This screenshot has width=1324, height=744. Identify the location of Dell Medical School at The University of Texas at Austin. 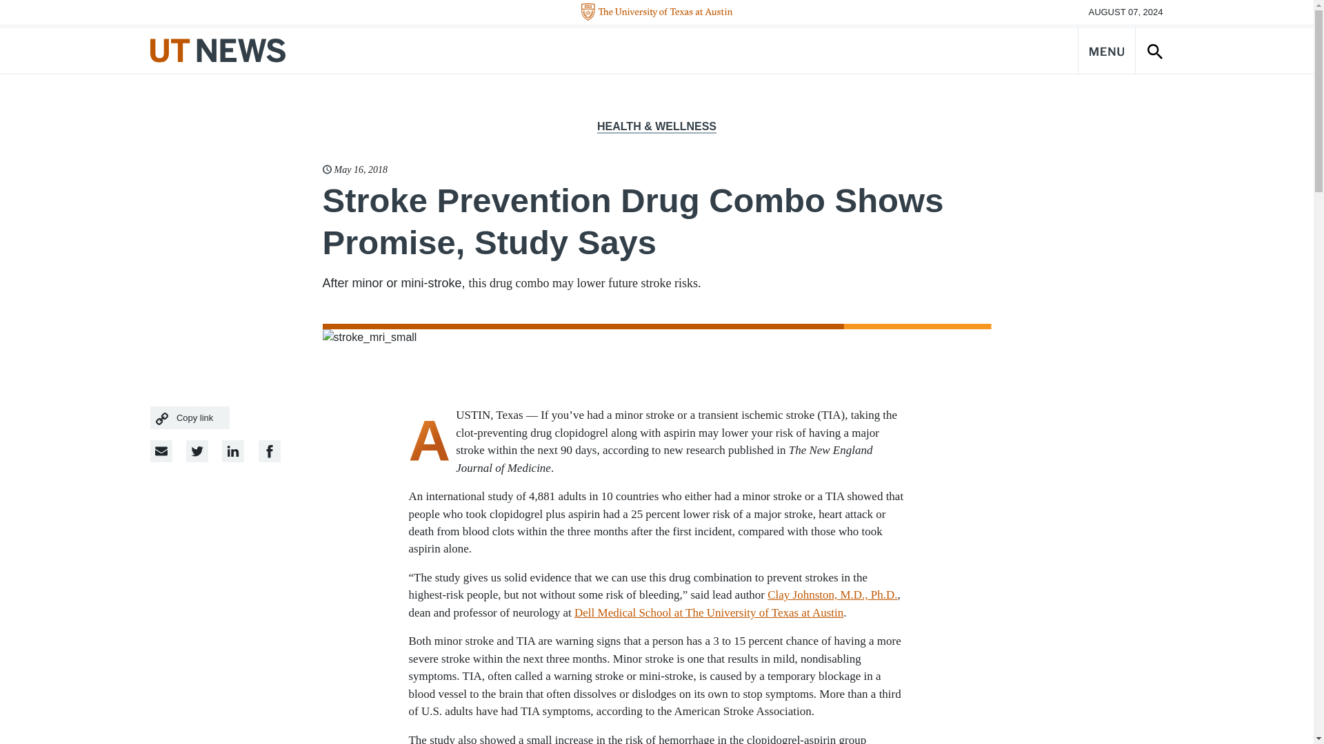
(709, 612).